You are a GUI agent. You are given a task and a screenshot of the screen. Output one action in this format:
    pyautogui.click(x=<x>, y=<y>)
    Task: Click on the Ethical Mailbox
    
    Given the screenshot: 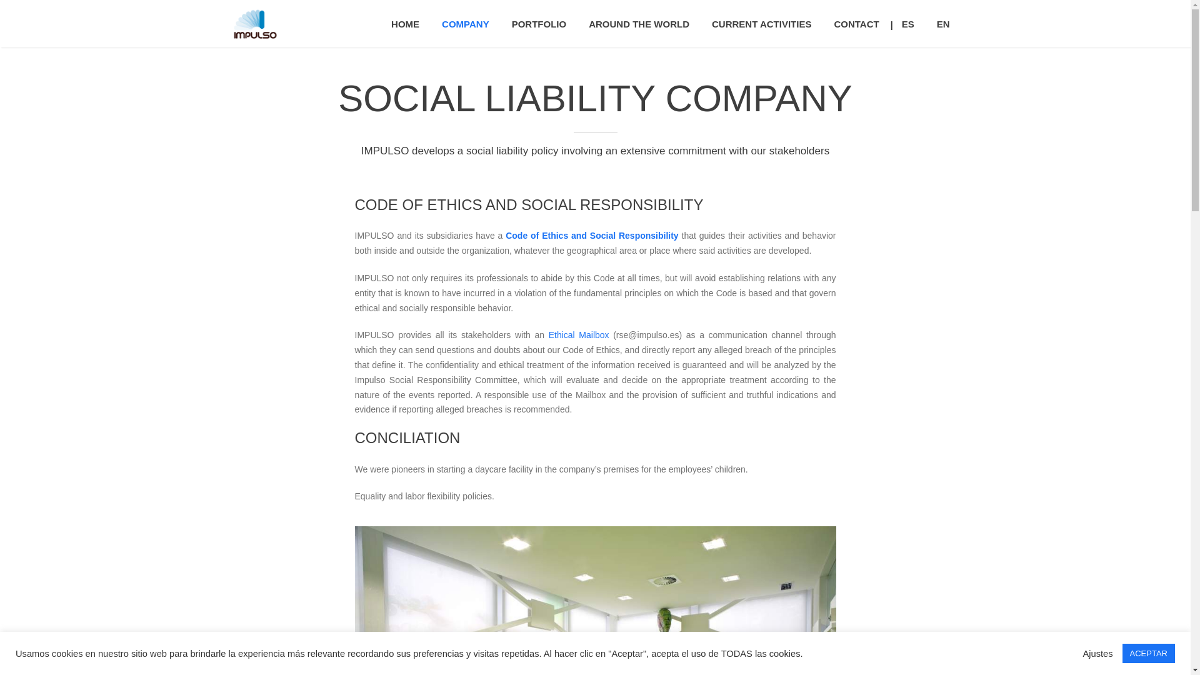 What is the action you would take?
    pyautogui.click(x=579, y=335)
    